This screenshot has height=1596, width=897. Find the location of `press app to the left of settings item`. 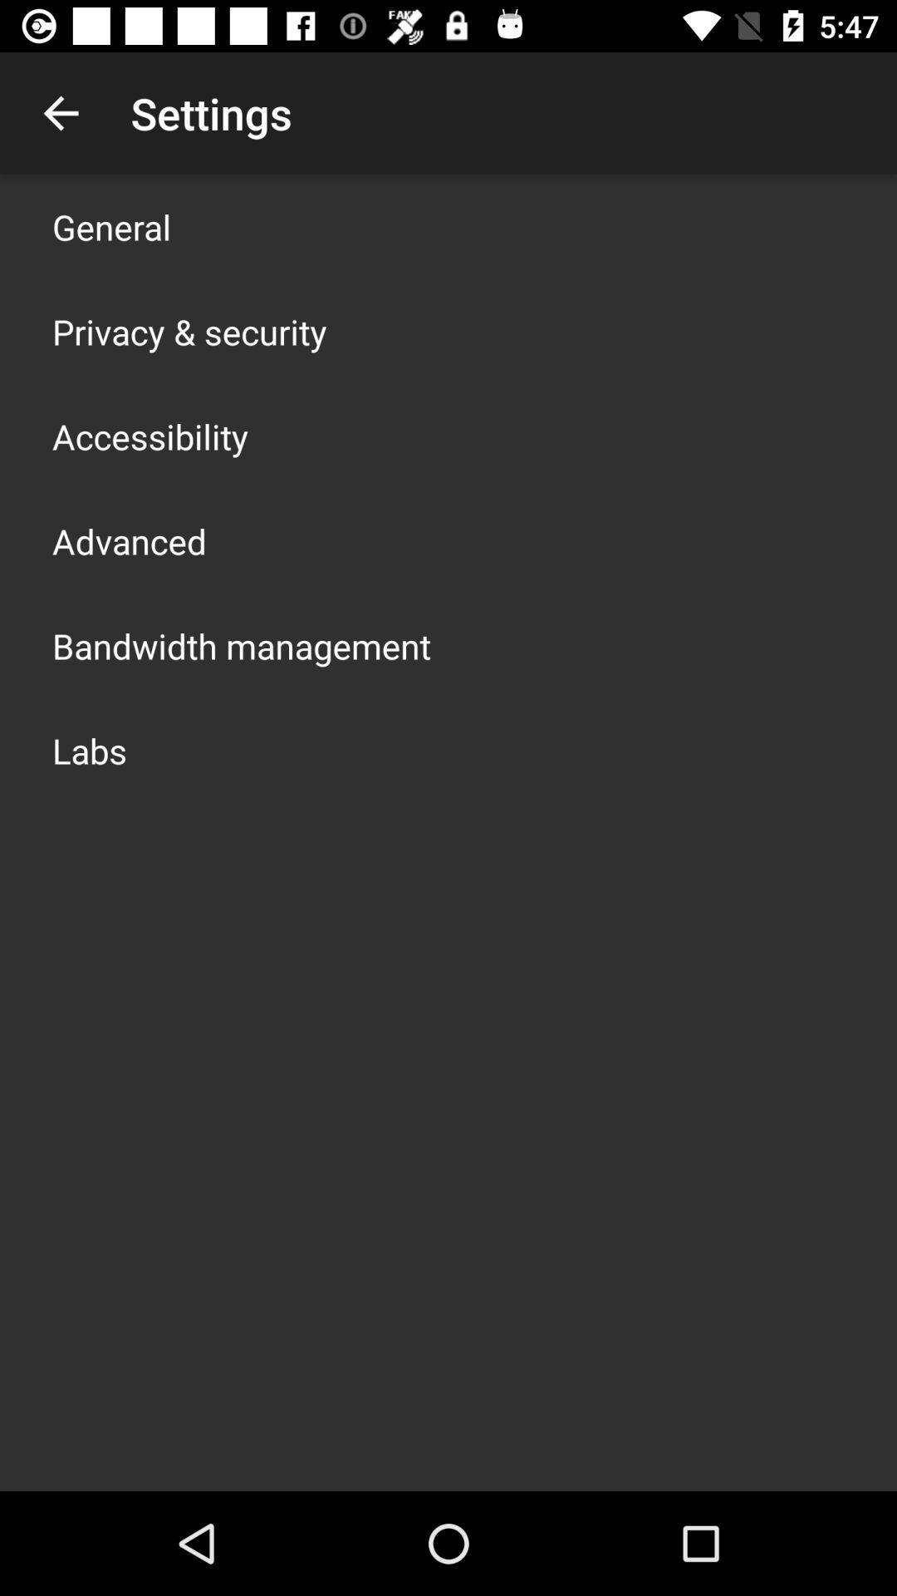

press app to the left of settings item is located at coordinates (61, 113).